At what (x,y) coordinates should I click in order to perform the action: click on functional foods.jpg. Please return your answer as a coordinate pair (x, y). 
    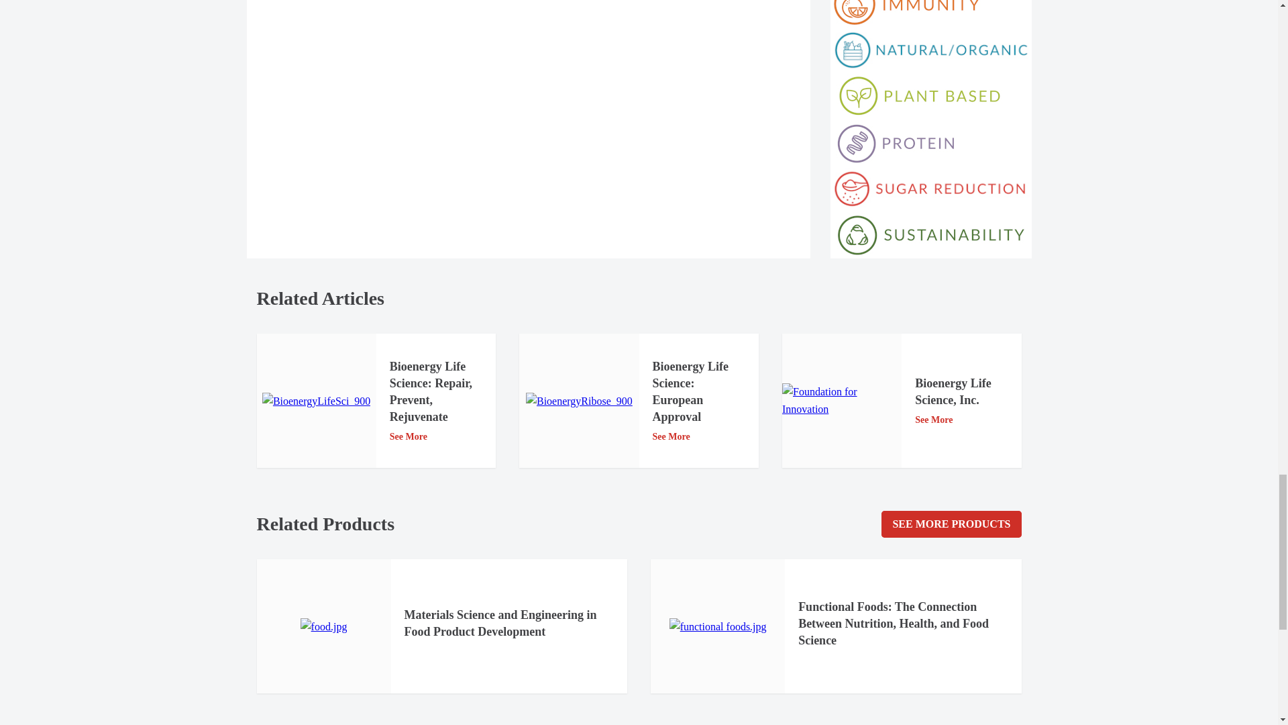
    Looking at the image, I should click on (718, 627).